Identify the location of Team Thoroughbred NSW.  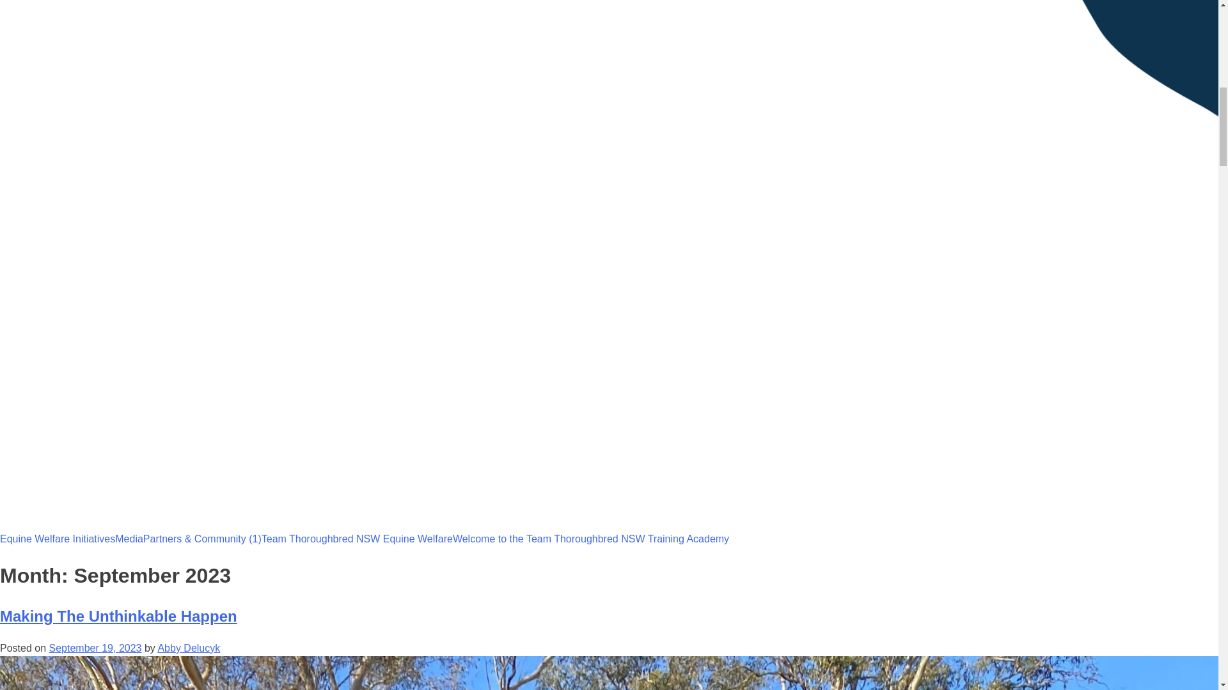
(59, 549).